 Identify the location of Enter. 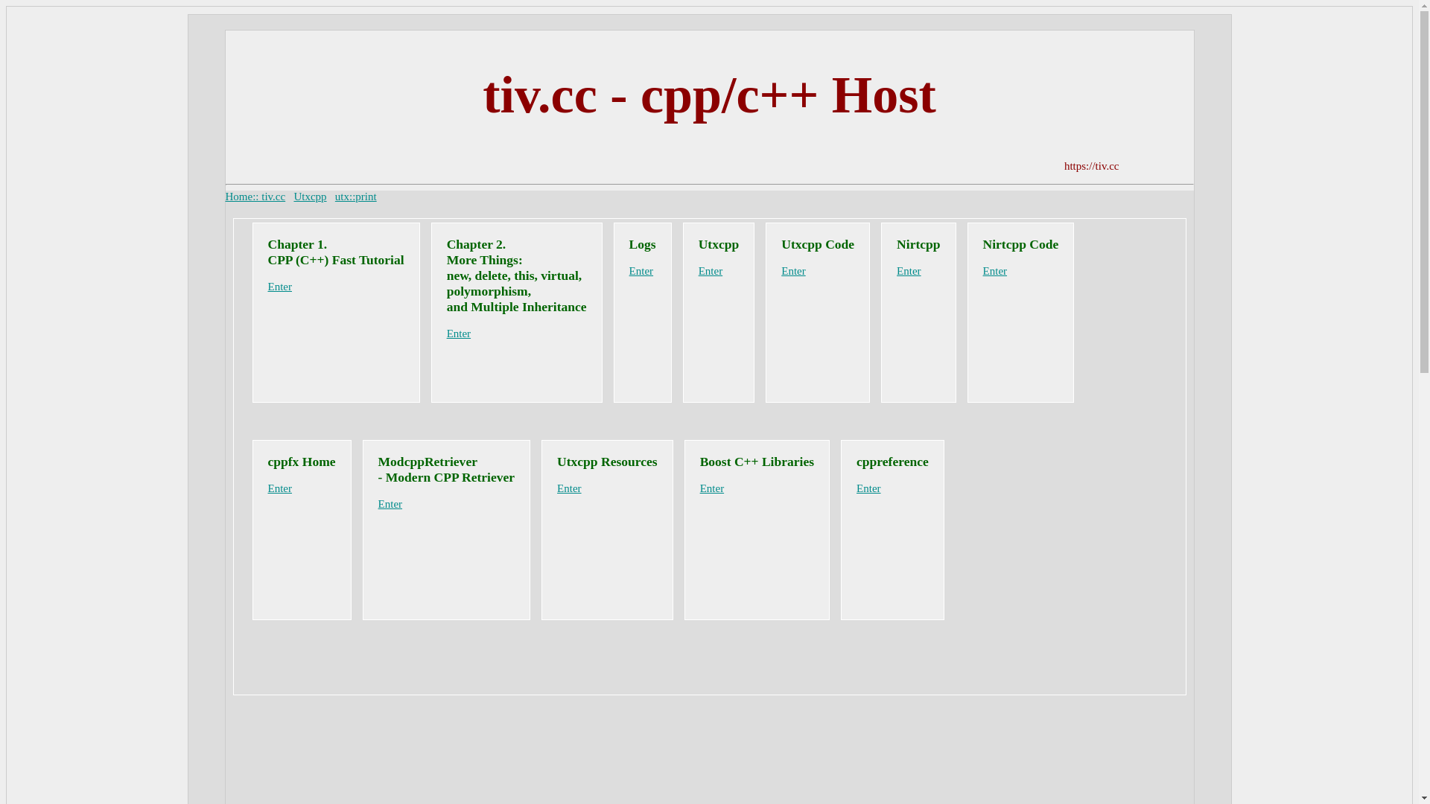
(641, 271).